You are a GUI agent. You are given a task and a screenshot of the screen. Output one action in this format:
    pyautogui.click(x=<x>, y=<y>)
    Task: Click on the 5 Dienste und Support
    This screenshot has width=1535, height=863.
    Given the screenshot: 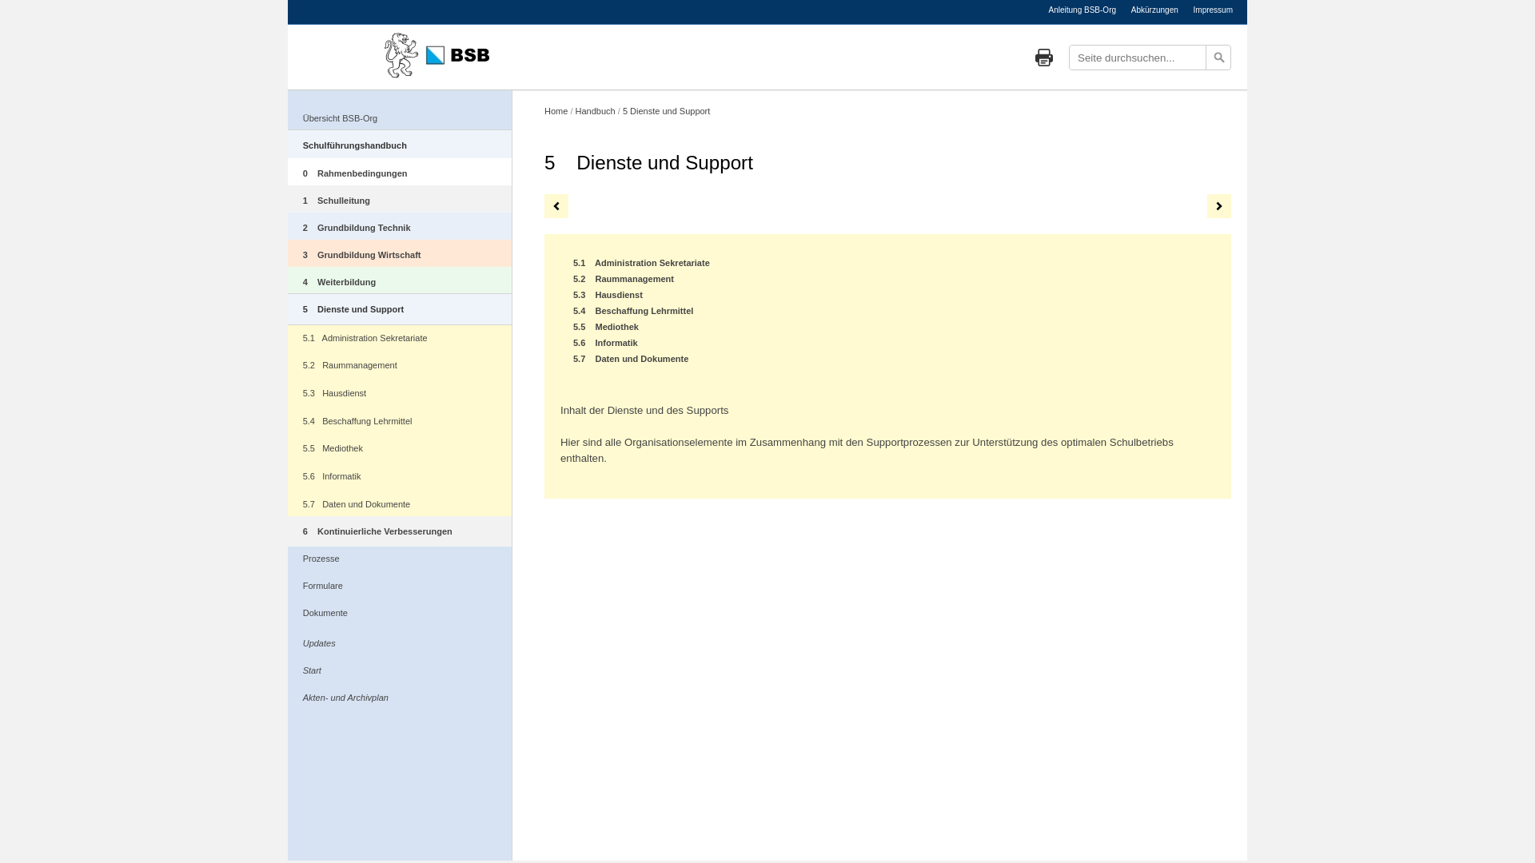 What is the action you would take?
    pyautogui.click(x=667, y=111)
    